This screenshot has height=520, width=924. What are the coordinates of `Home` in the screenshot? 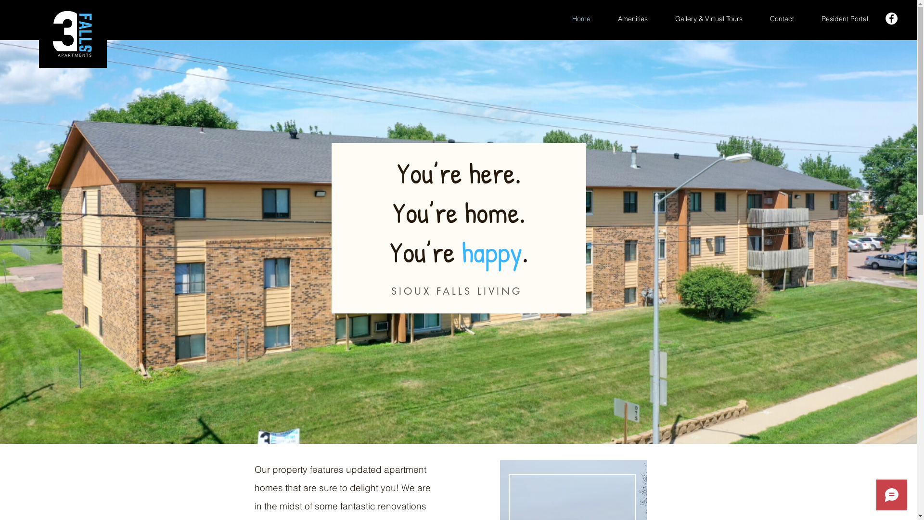 It's located at (581, 19).